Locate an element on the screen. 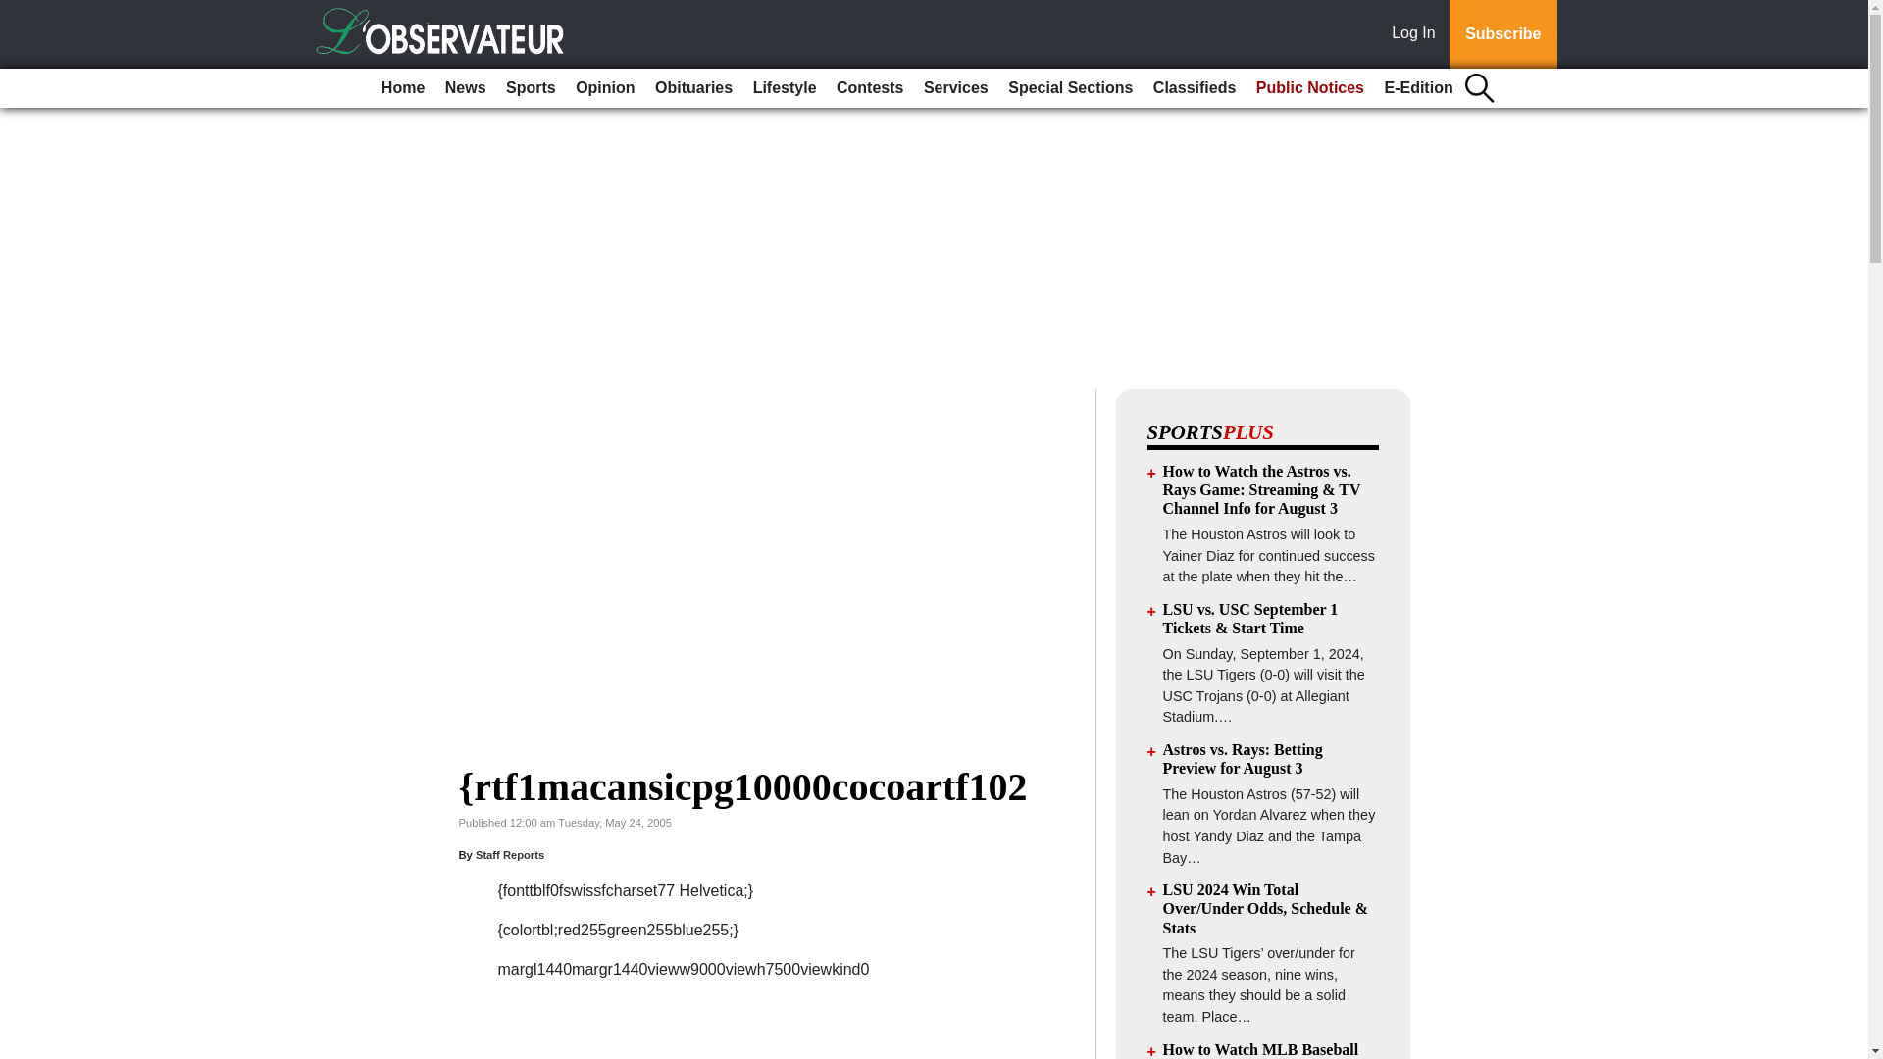 The height and width of the screenshot is (1059, 1883). E-Edition is located at coordinates (1418, 88).